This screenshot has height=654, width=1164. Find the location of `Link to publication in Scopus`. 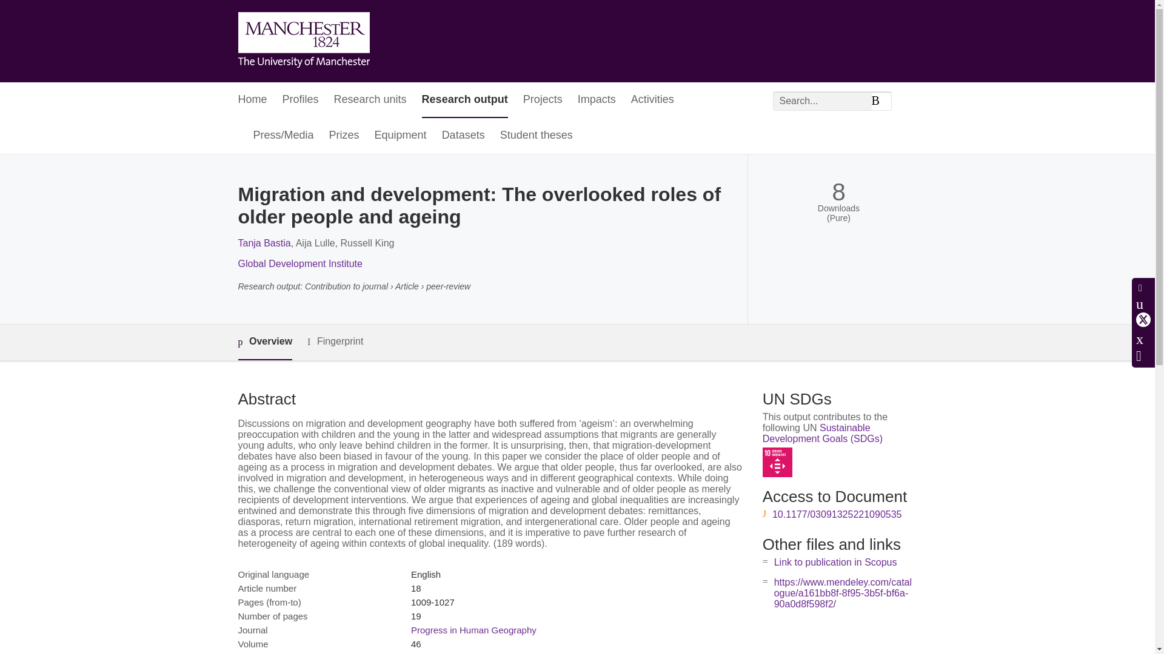

Link to publication in Scopus is located at coordinates (835, 562).